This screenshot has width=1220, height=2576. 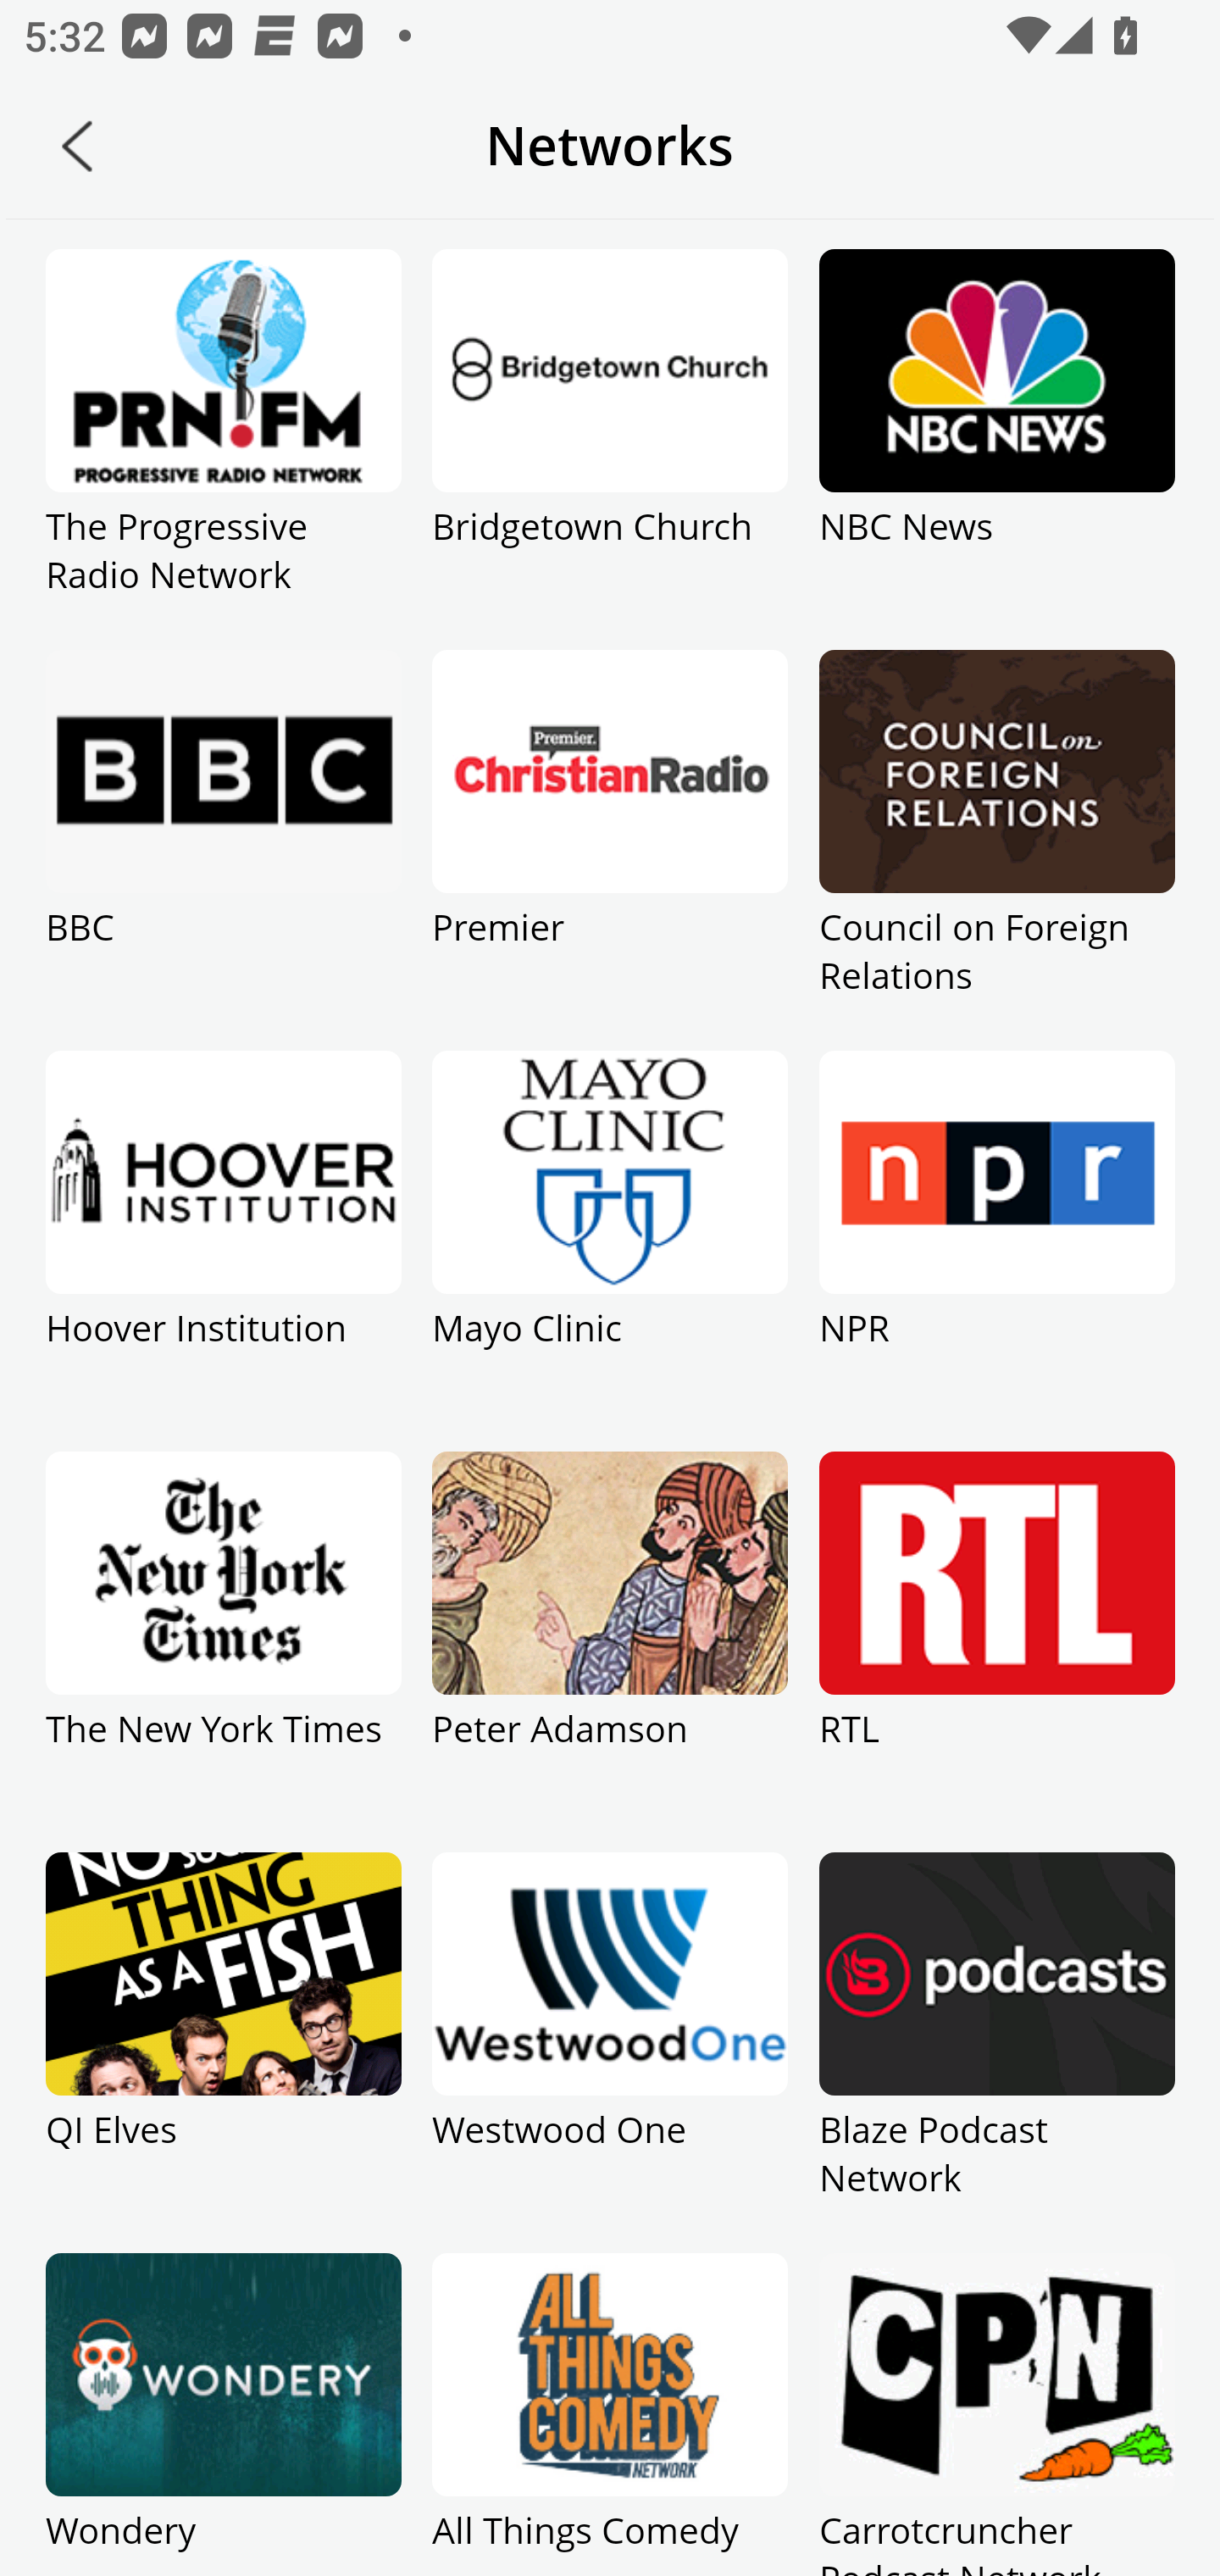 What do you see at coordinates (77, 146) in the screenshot?
I see `Back` at bounding box center [77, 146].